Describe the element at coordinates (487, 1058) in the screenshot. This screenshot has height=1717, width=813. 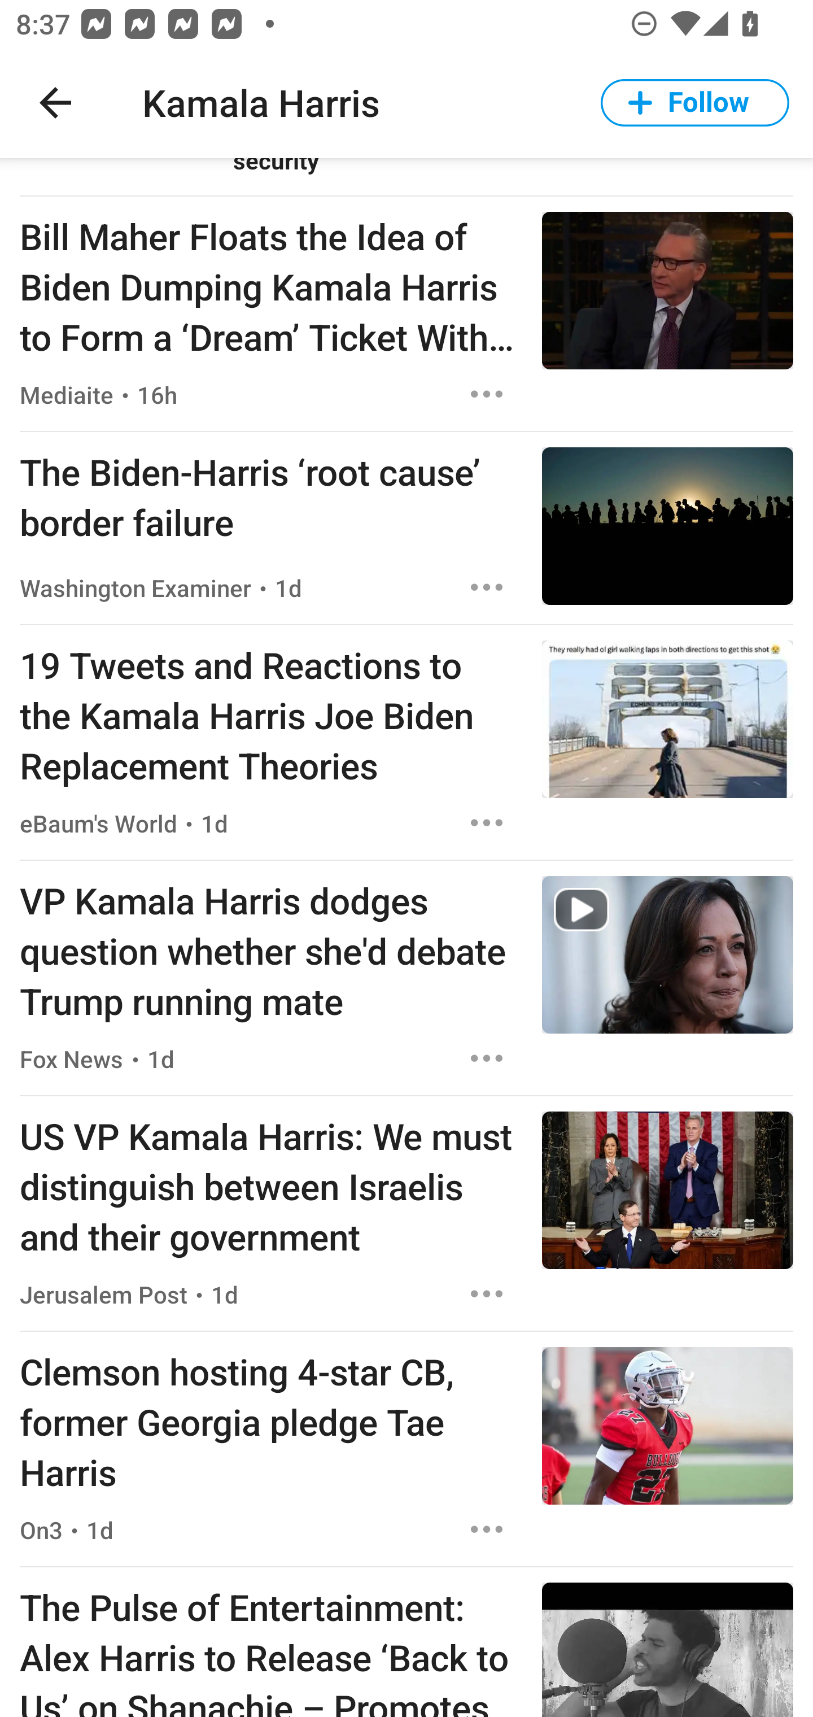
I see `Options` at that location.